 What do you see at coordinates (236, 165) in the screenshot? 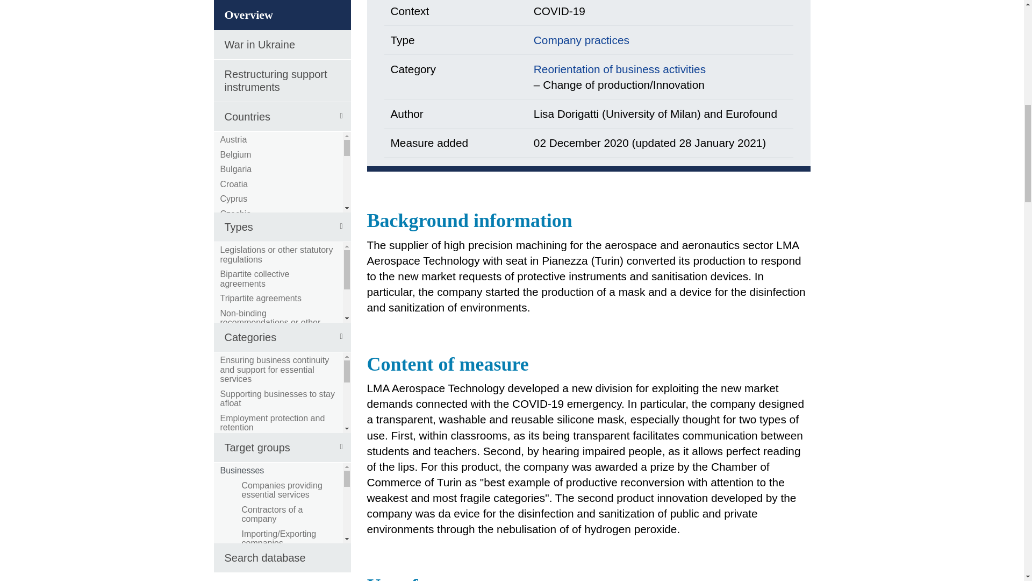
I see `Slovenia` at bounding box center [236, 165].